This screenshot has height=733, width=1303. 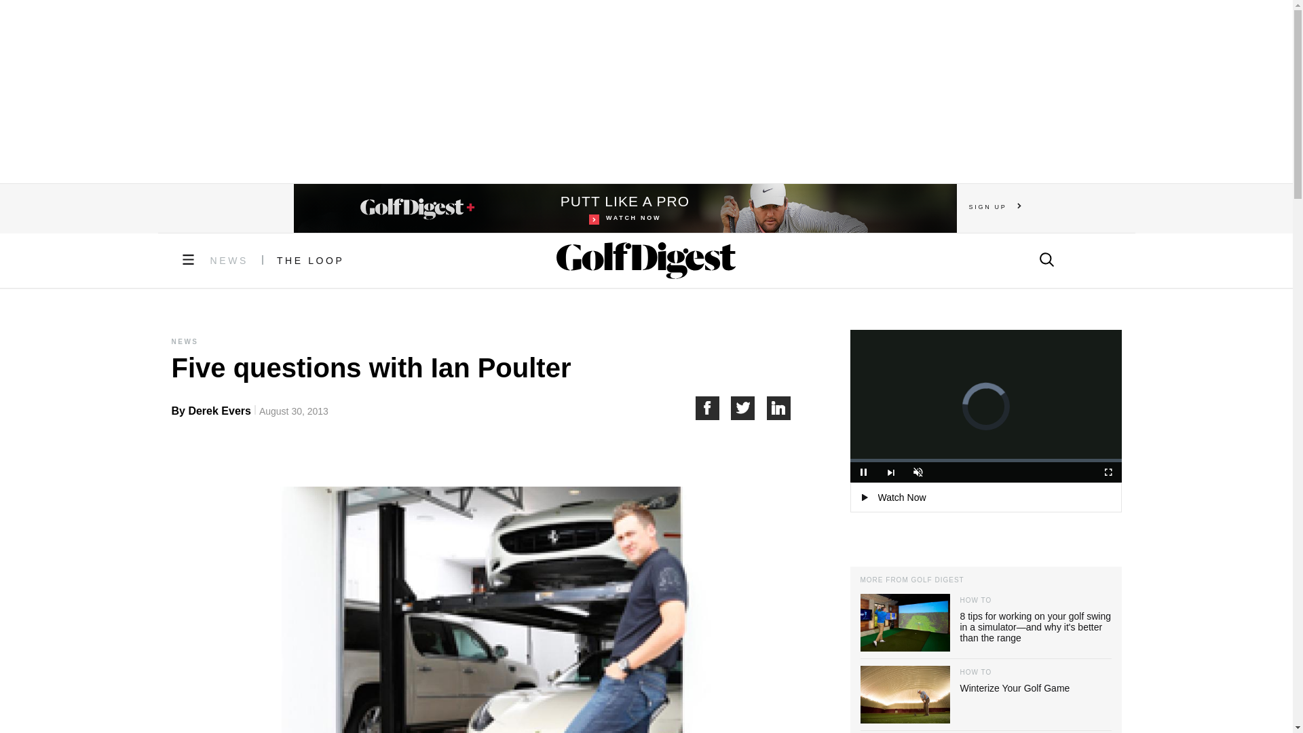 What do you see at coordinates (624, 208) in the screenshot?
I see `Share on Twitter` at bounding box center [624, 208].